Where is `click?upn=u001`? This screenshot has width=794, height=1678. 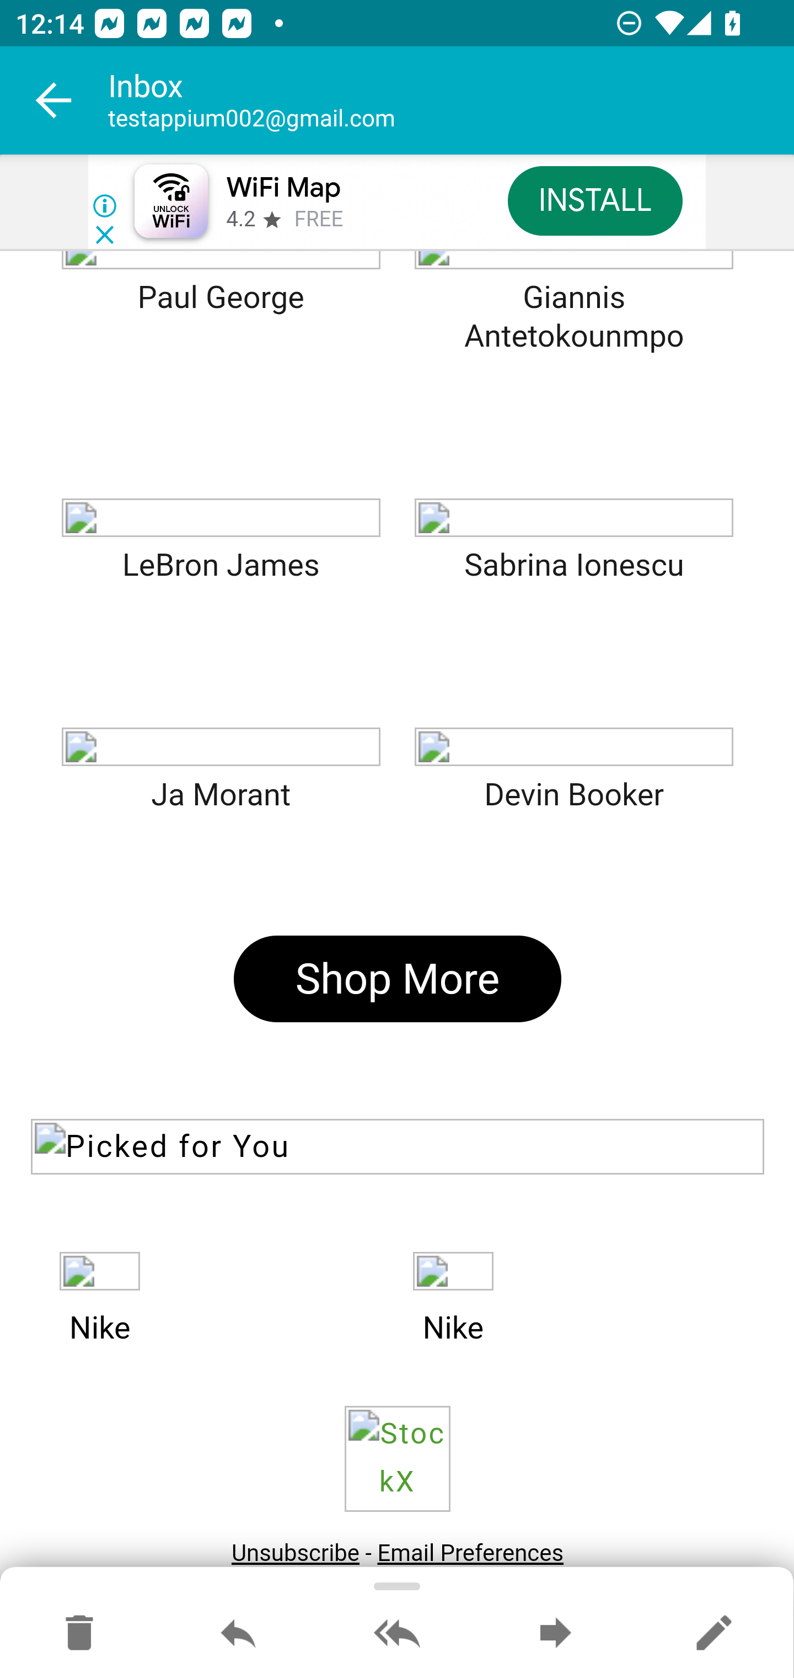
click?upn=u001 is located at coordinates (452, 1272).